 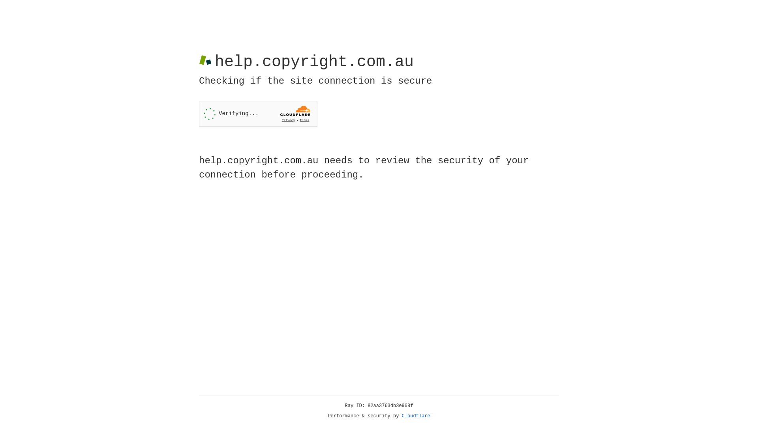 I want to click on Widget containing a Cloudflare security challenge, so click(x=258, y=114).